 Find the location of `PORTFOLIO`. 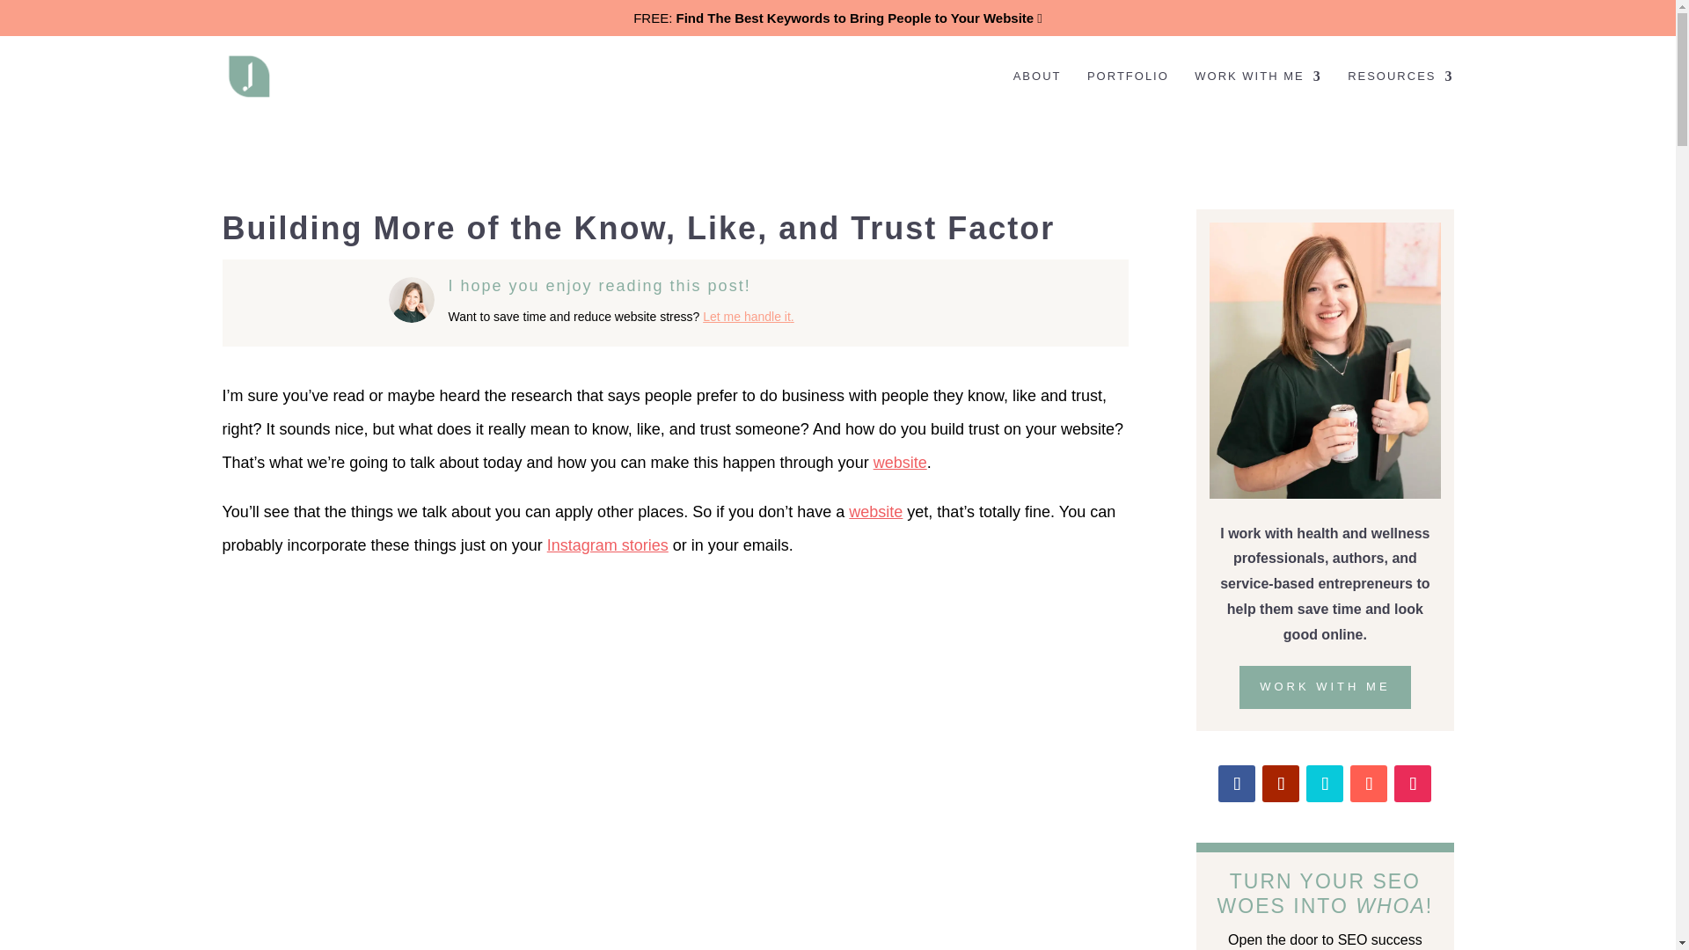

PORTFOLIO is located at coordinates (1128, 93).